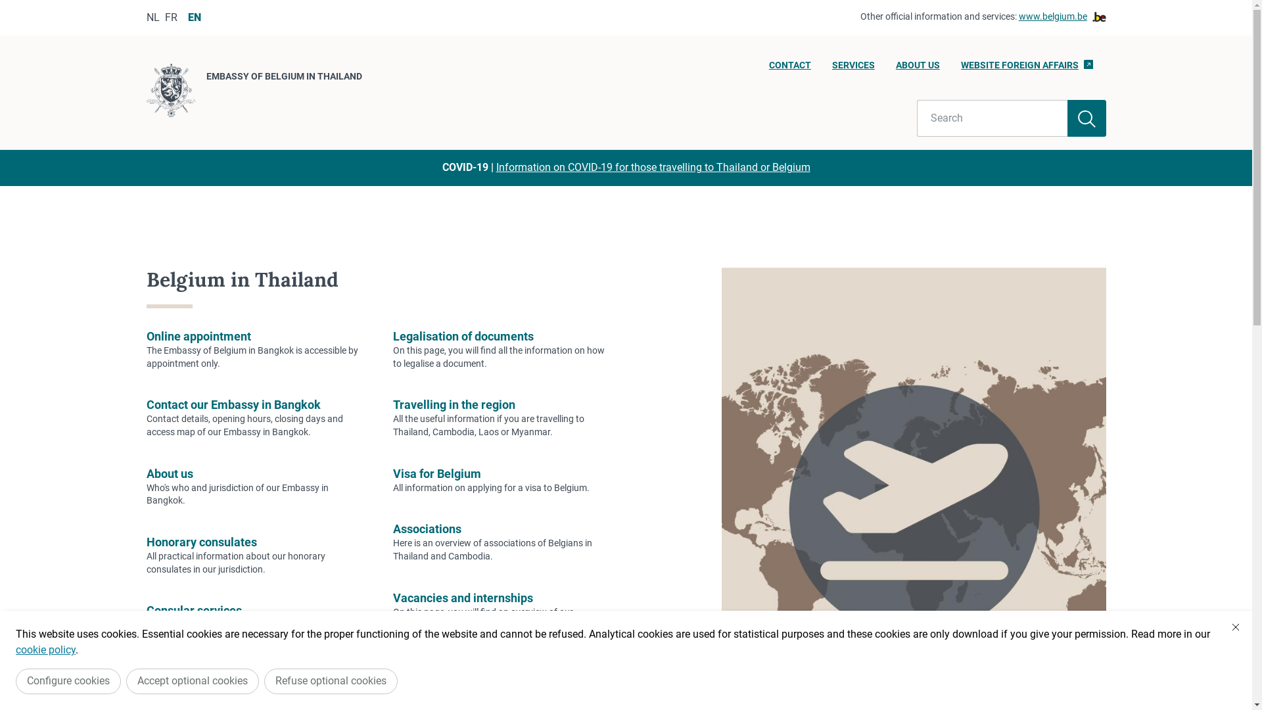 This screenshot has width=1262, height=710. Describe the element at coordinates (7, 4) in the screenshot. I see `Skip to main content` at that location.